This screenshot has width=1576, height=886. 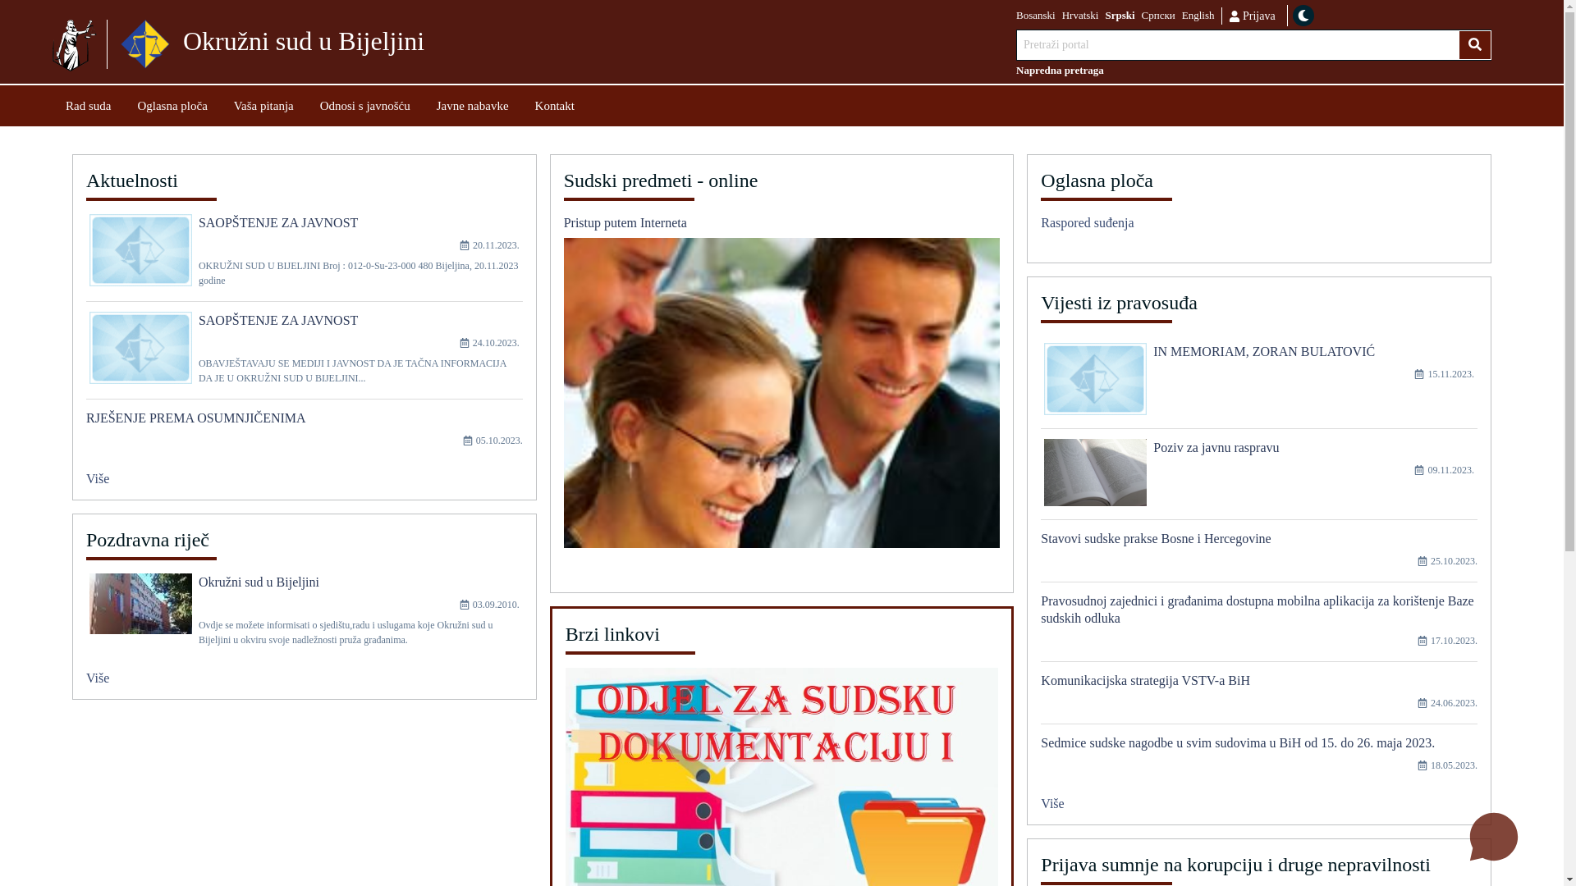 What do you see at coordinates (1259, 479) in the screenshot?
I see `Poziv za javnu raspravu
09.11.2023.` at bounding box center [1259, 479].